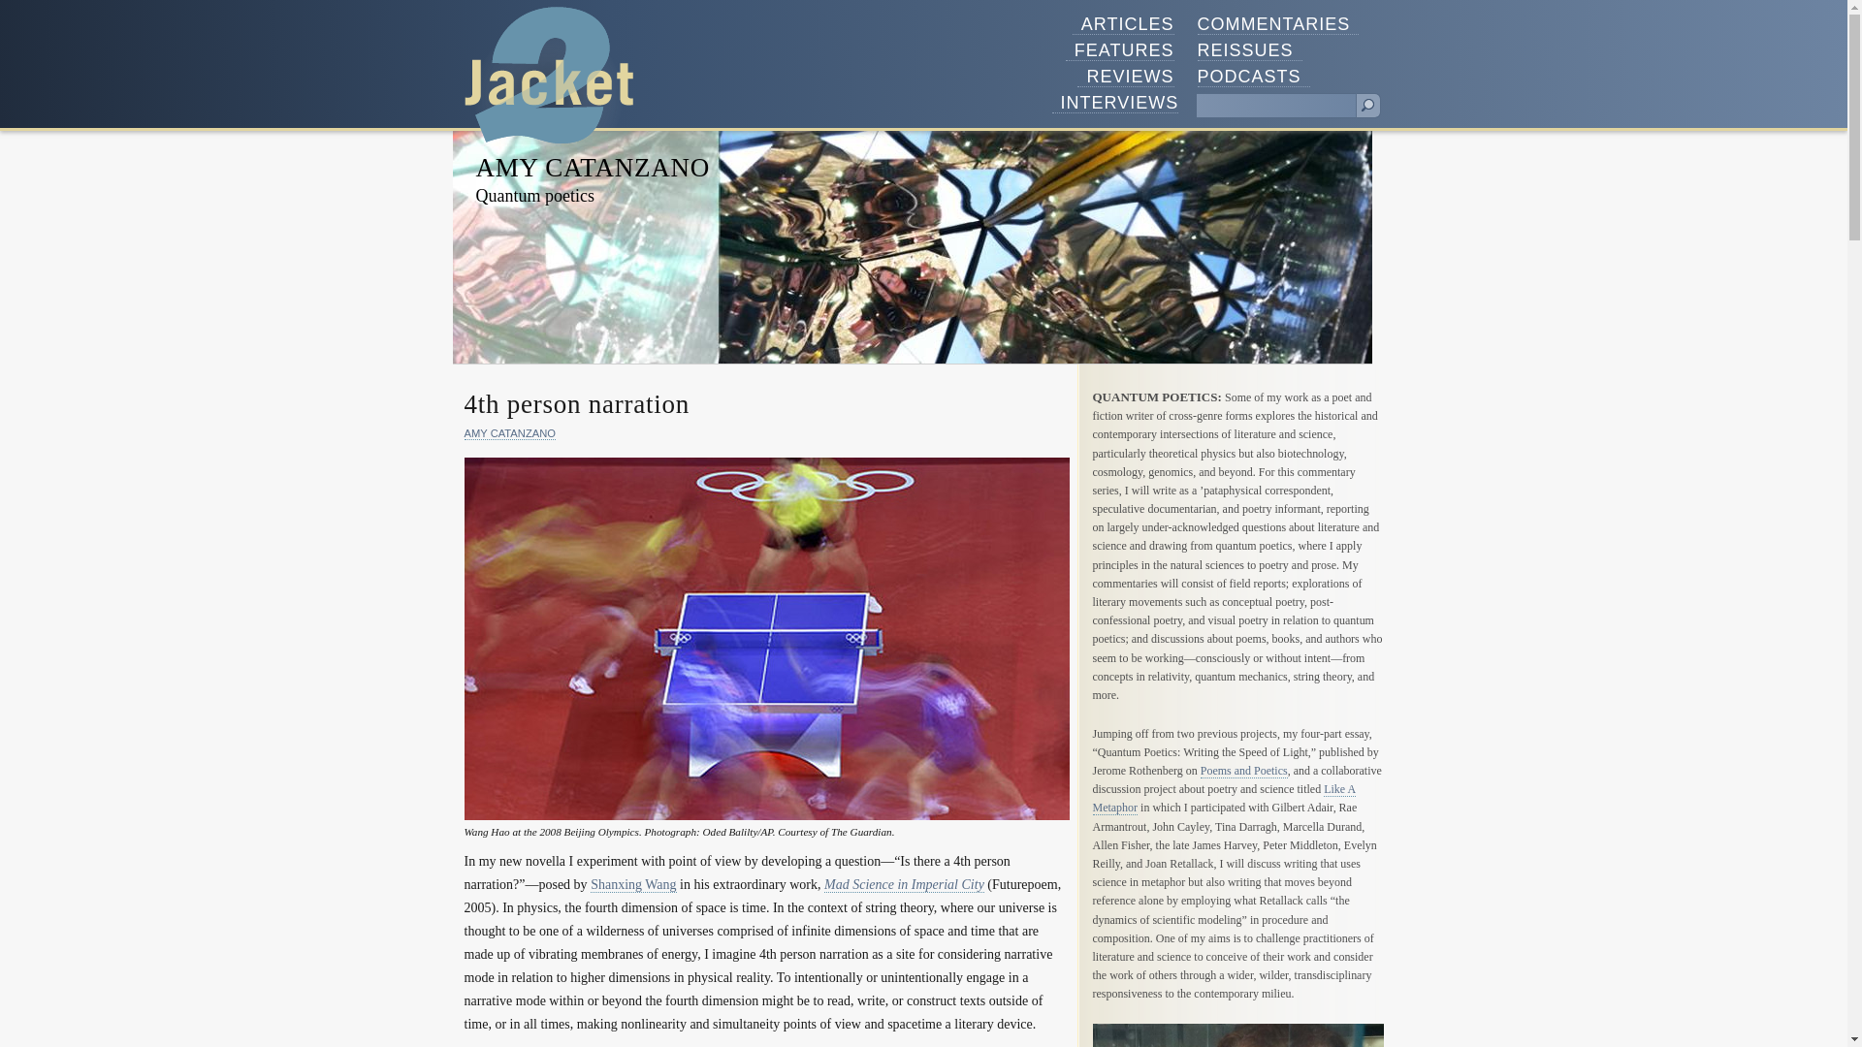 Image resolution: width=1862 pixels, height=1047 pixels. I want to click on Podcasts, so click(1253, 77).